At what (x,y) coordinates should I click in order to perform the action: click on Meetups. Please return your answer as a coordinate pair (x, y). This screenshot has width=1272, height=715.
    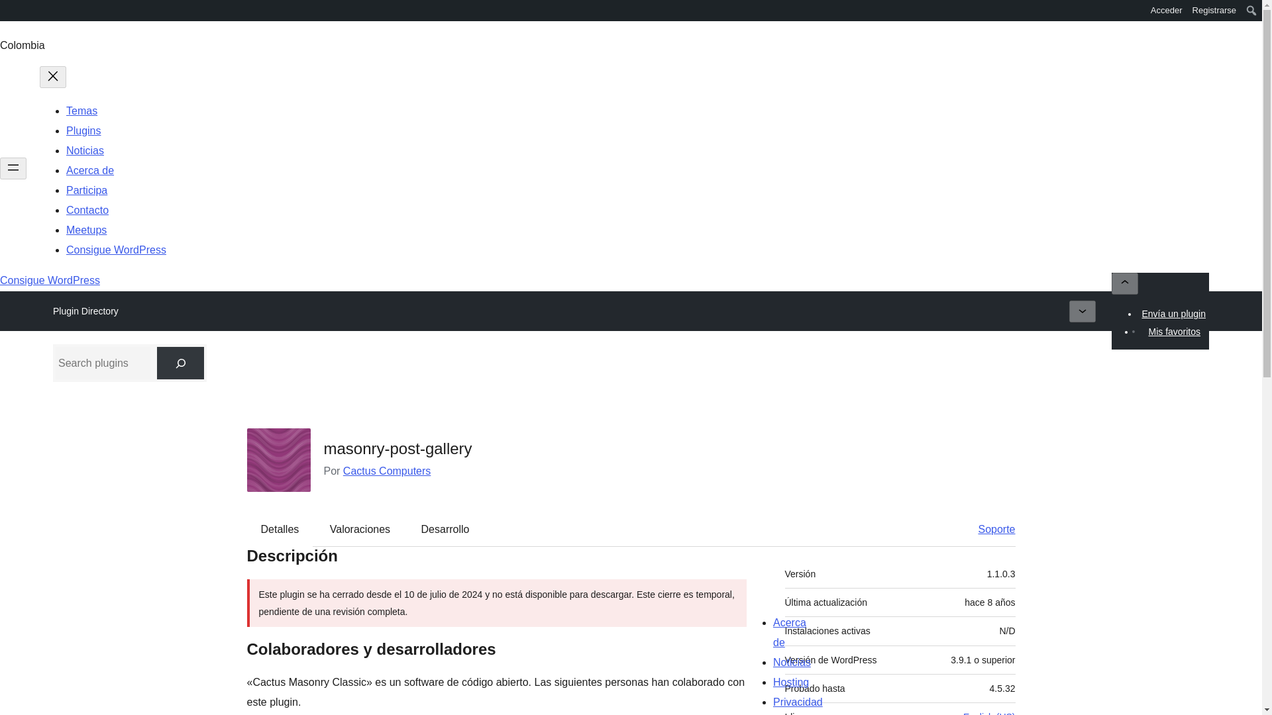
    Looking at the image, I should click on (86, 230).